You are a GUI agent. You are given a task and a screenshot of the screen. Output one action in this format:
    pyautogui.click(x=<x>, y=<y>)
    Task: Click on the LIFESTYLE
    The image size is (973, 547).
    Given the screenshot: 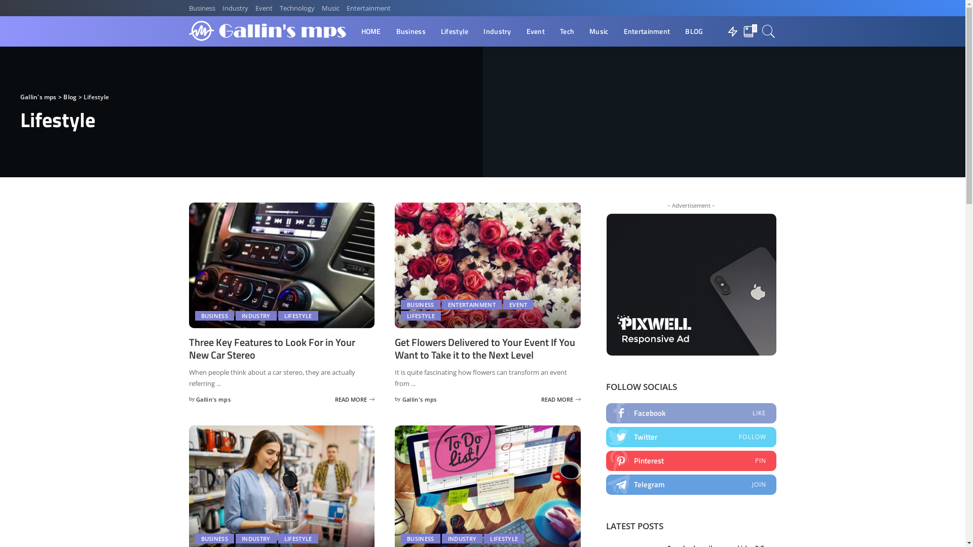 What is the action you would take?
    pyautogui.click(x=504, y=539)
    